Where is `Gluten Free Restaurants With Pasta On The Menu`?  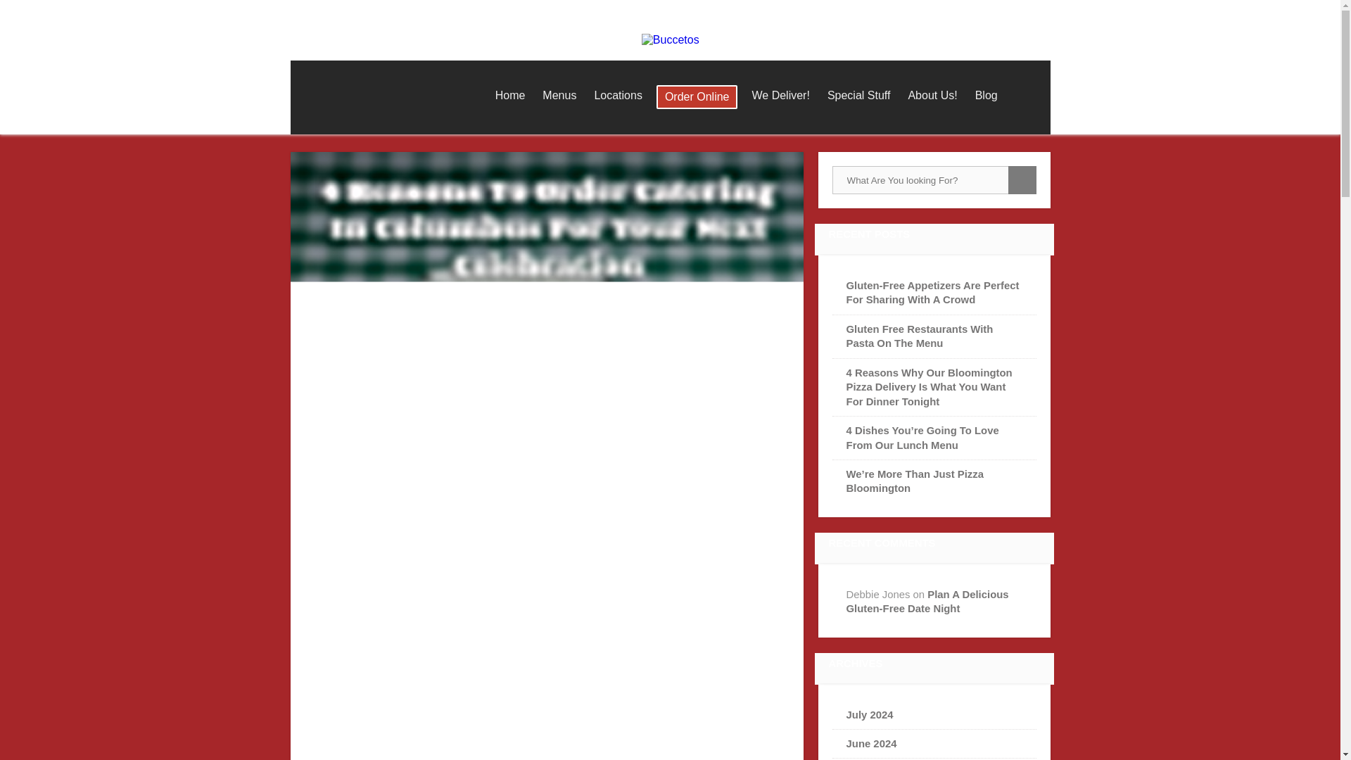
Gluten Free Restaurants With Pasta On The Menu is located at coordinates (920, 336).